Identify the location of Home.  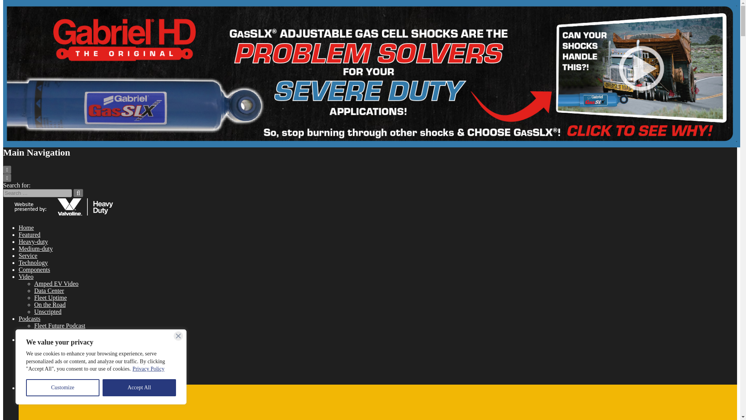
(26, 227).